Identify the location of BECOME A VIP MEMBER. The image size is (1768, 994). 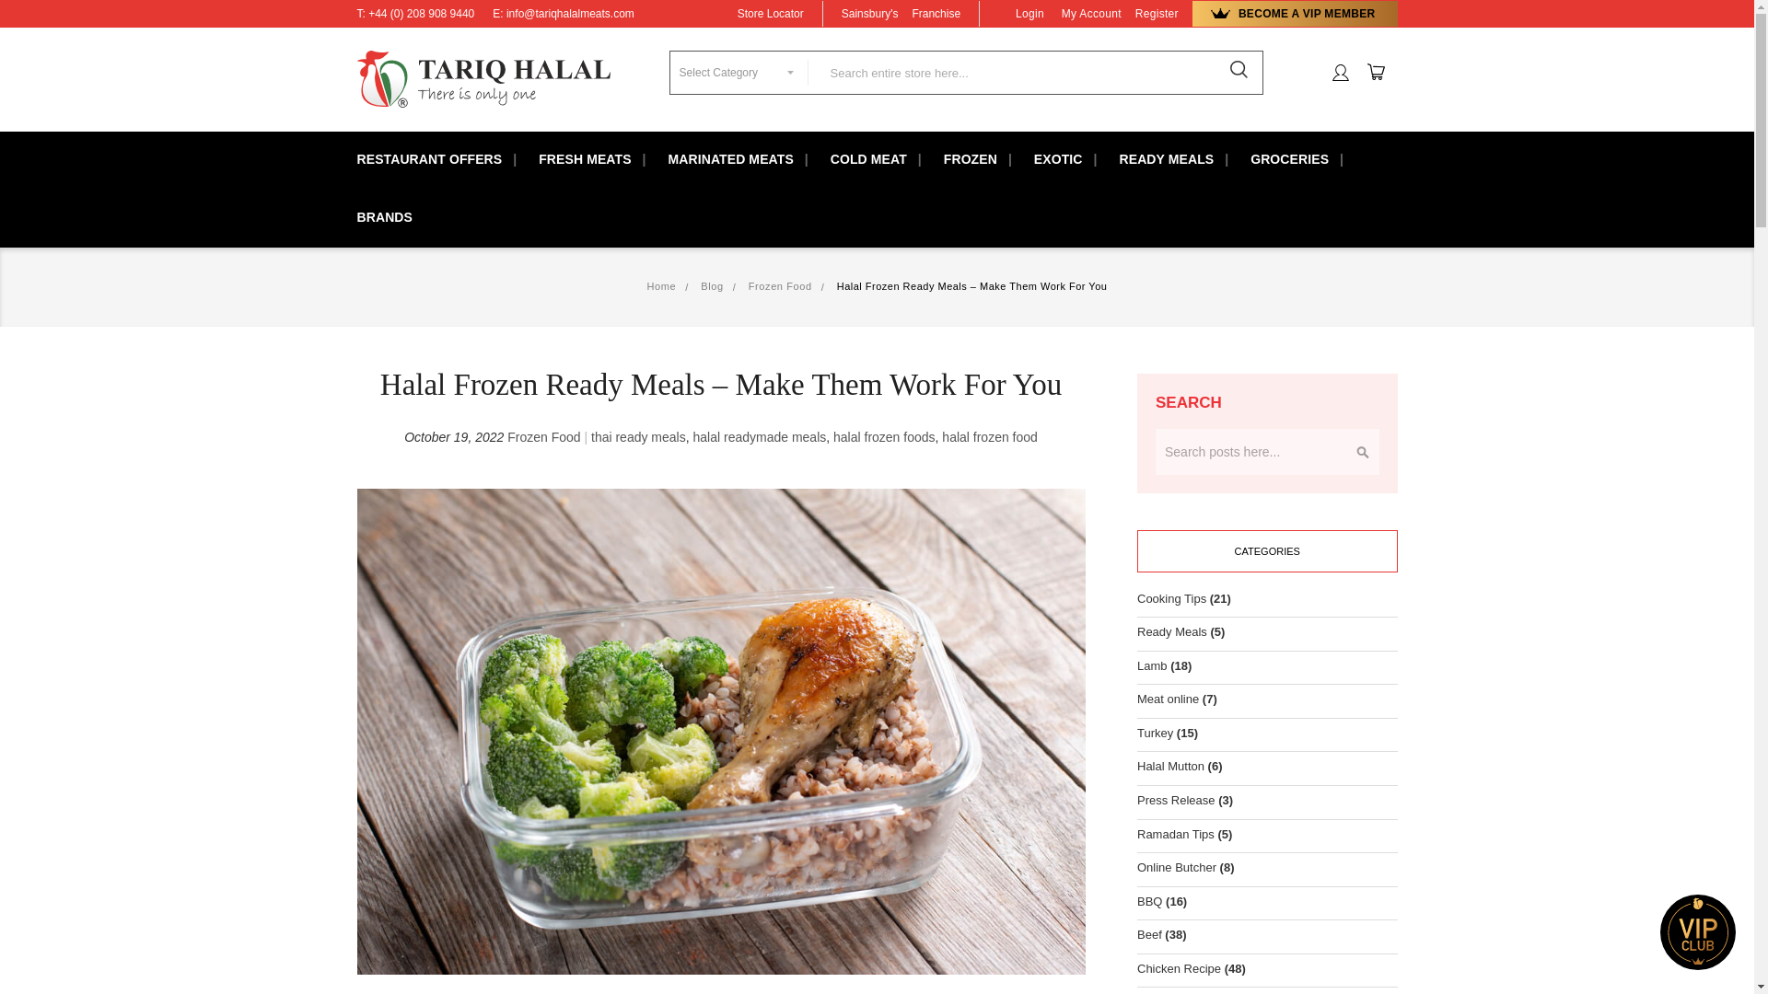
(1293, 14).